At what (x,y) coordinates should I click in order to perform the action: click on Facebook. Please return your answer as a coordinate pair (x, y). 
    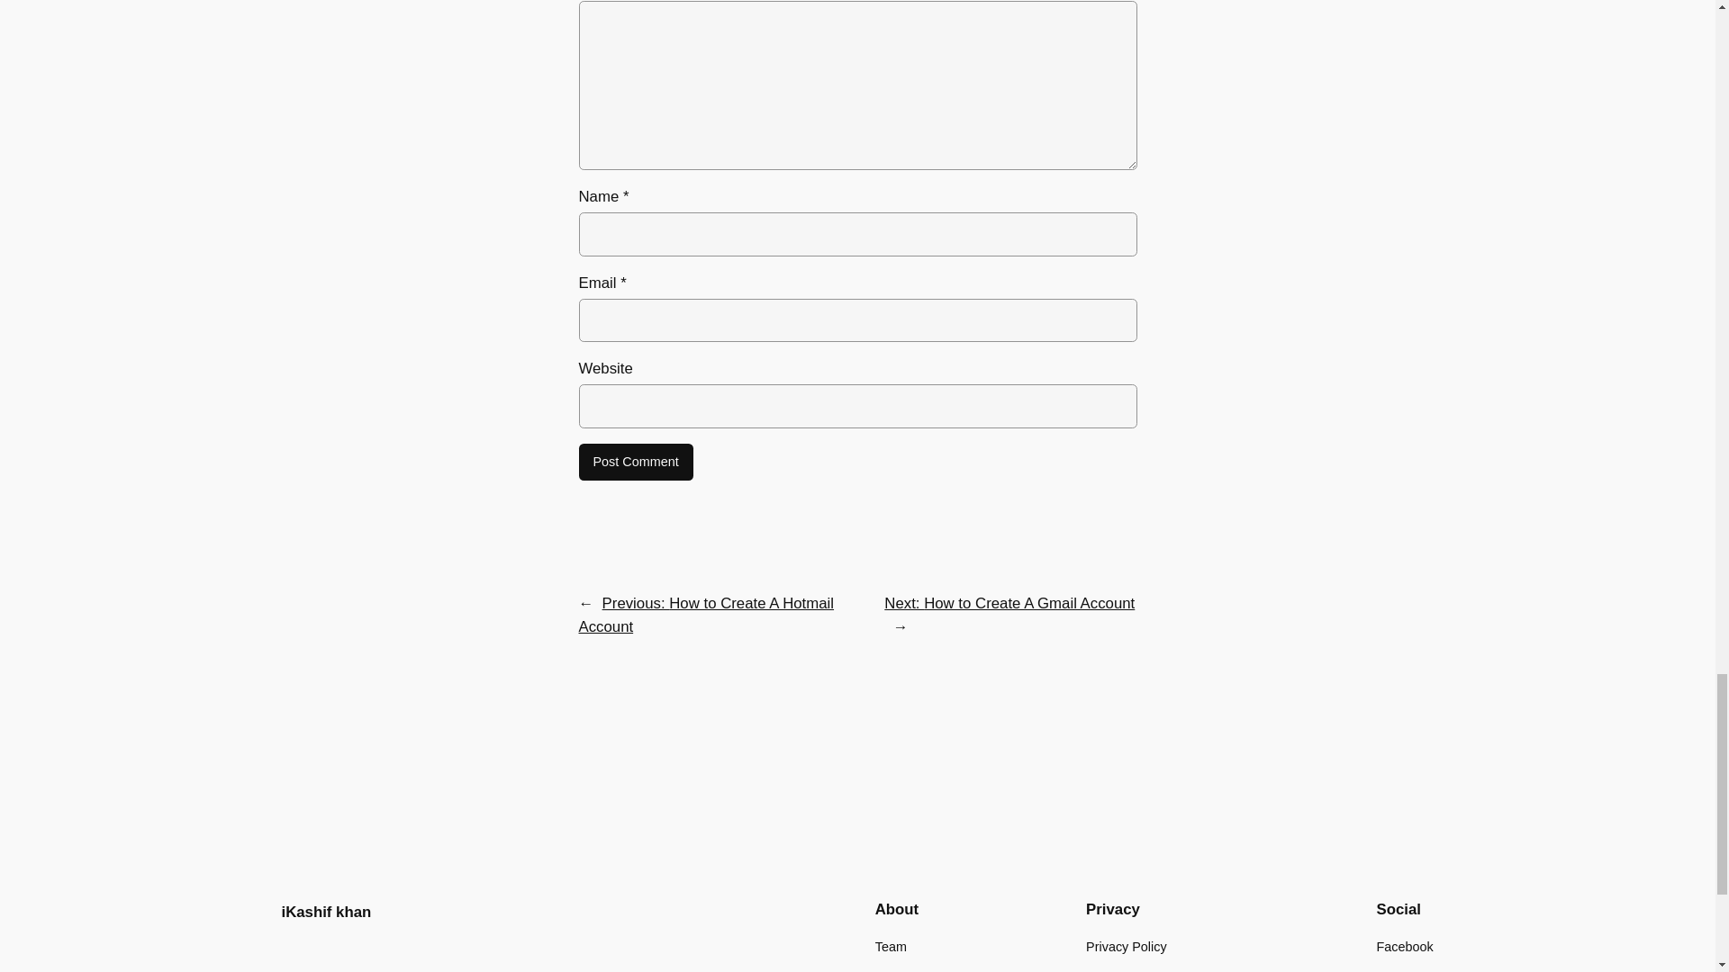
    Looking at the image, I should click on (1405, 947).